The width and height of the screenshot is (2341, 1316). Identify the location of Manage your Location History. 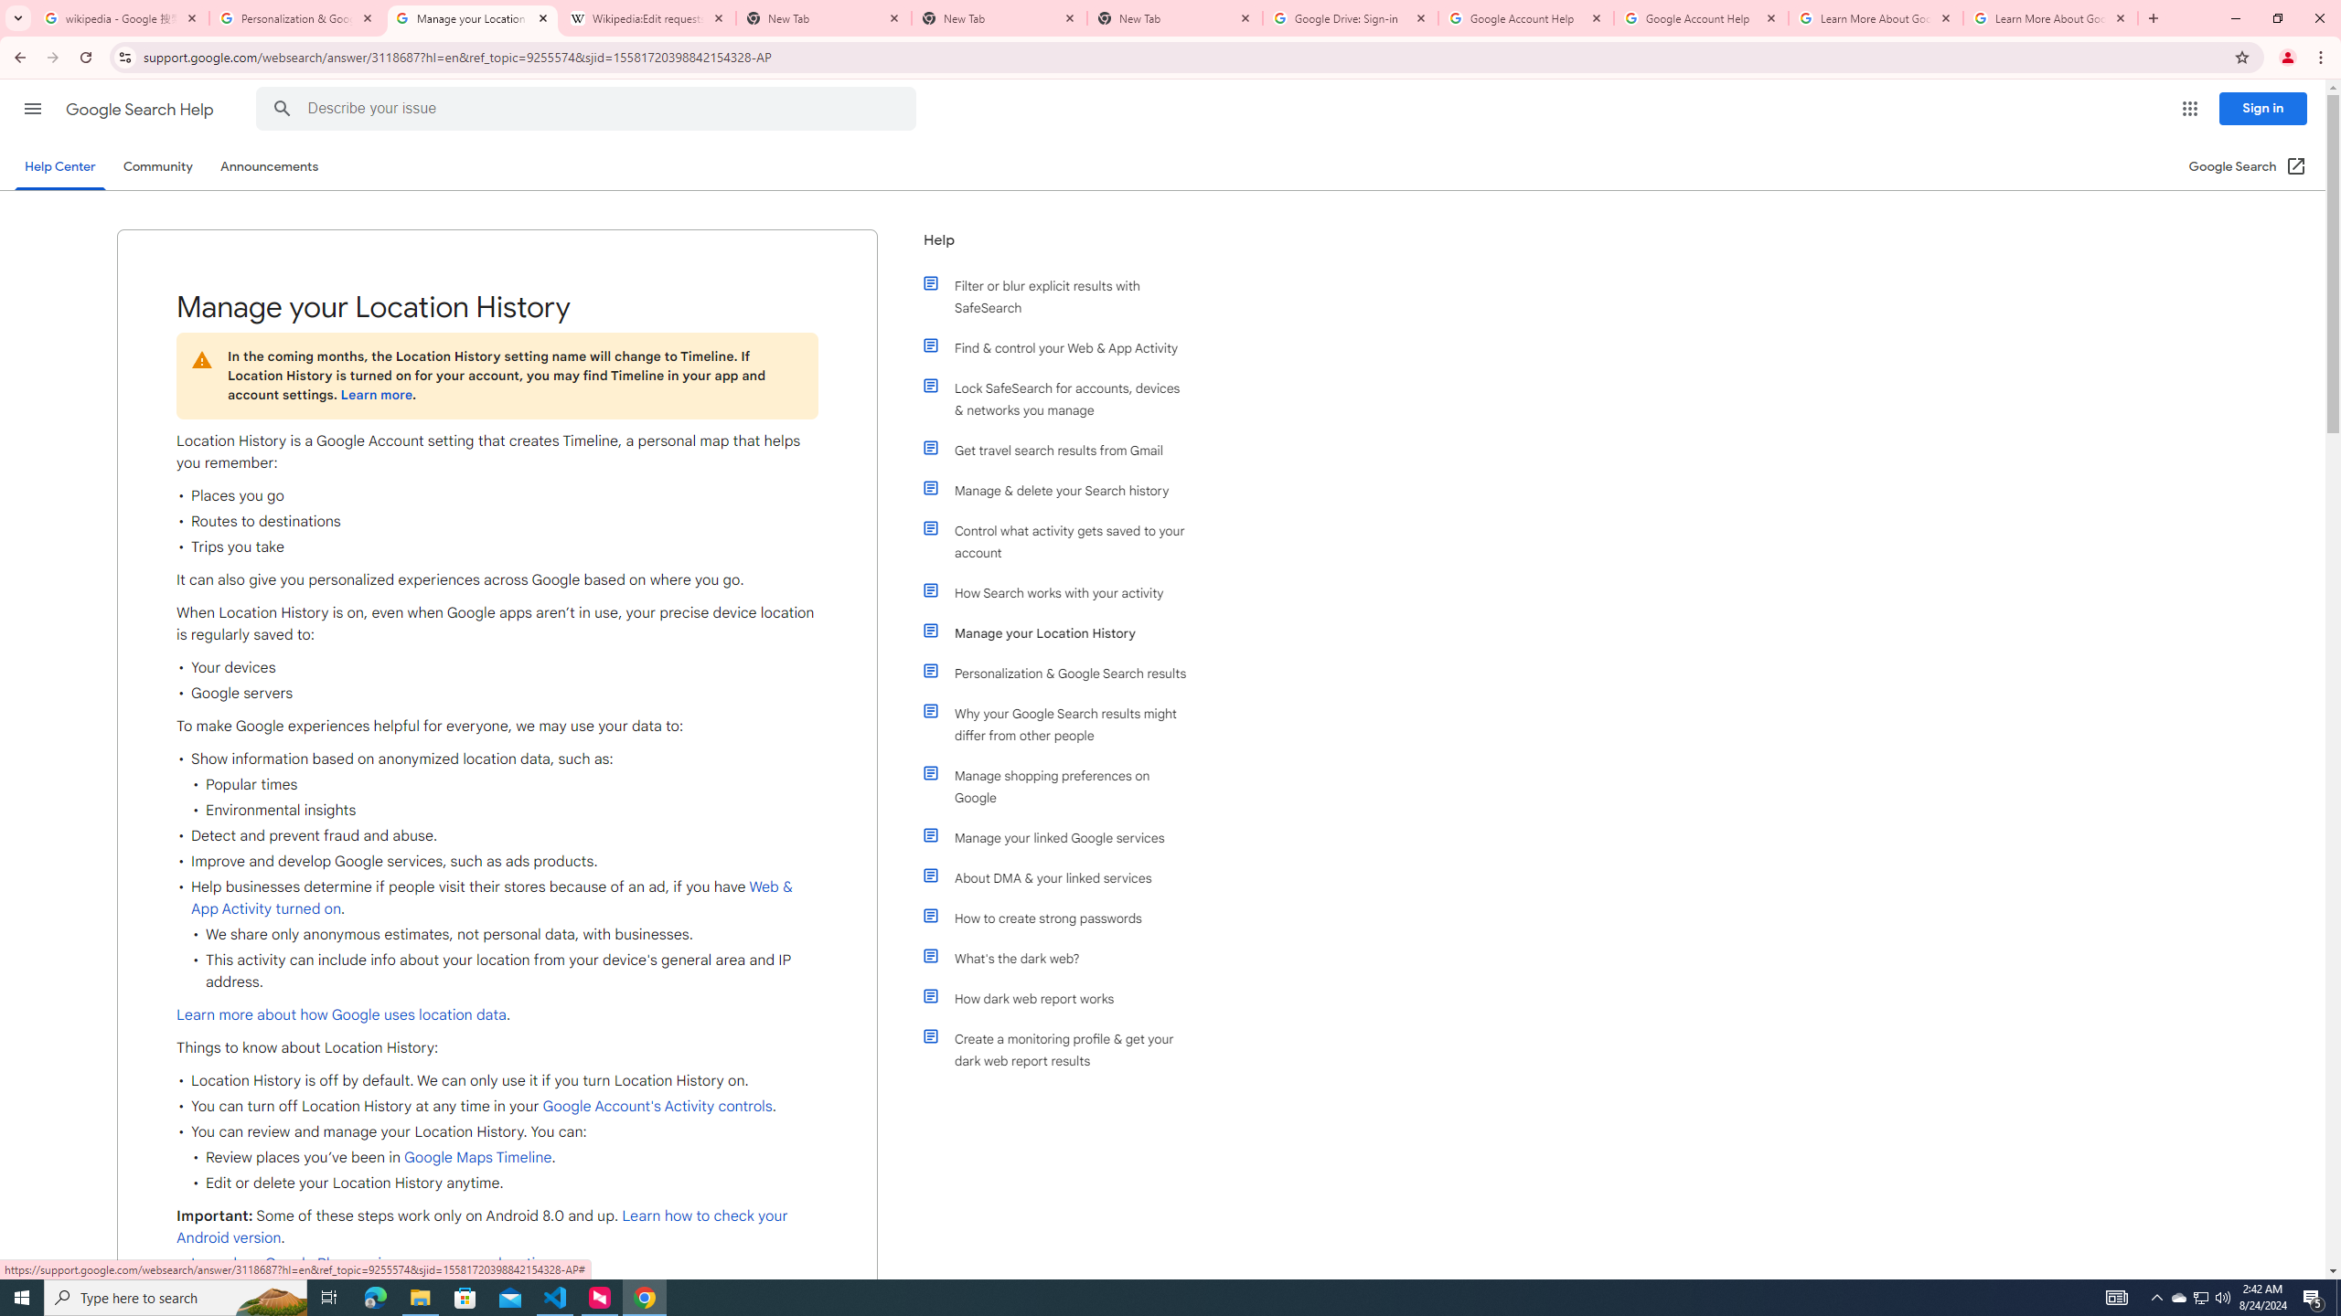
(1064, 633).